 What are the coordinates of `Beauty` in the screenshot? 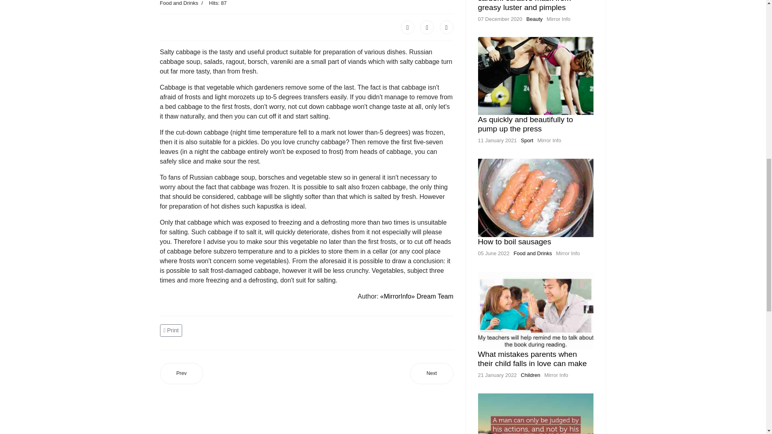 It's located at (534, 19).